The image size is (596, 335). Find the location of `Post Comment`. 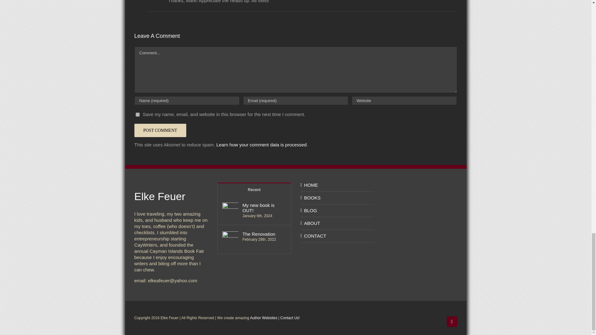

Post Comment is located at coordinates (160, 130).